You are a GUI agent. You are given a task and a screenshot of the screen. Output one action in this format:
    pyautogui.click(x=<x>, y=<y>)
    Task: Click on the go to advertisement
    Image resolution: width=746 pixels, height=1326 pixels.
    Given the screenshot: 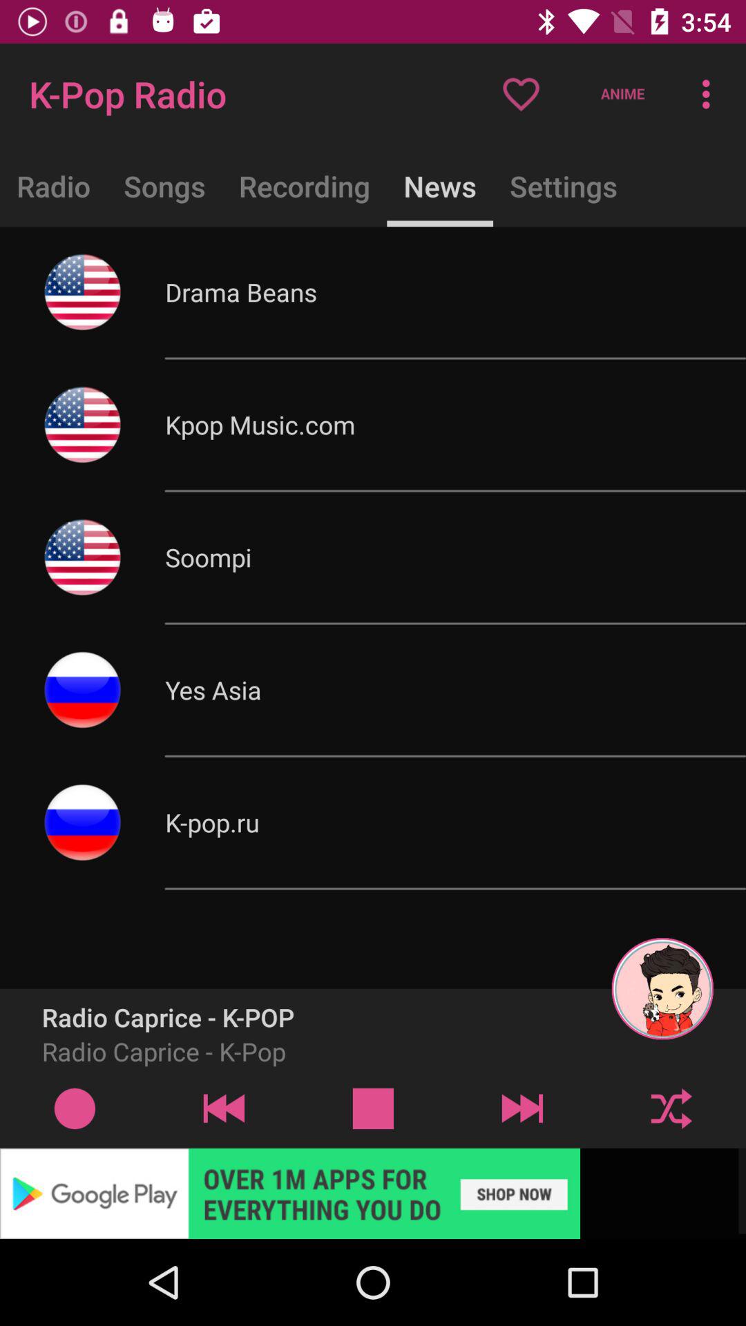 What is the action you would take?
    pyautogui.click(x=373, y=1193)
    